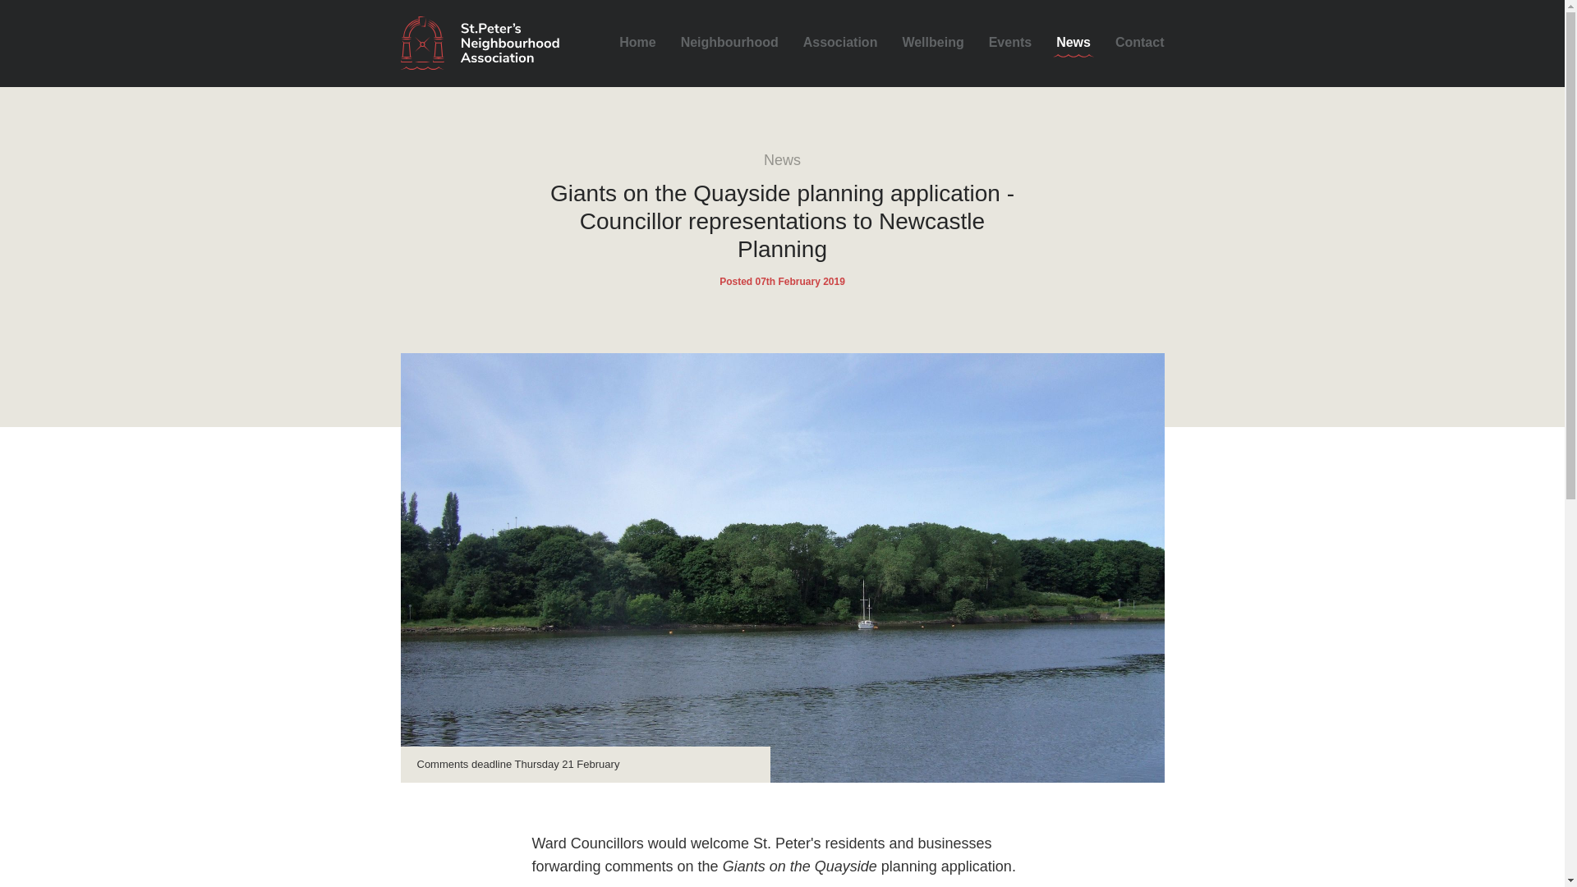  I want to click on Neighbourhood, so click(729, 46).